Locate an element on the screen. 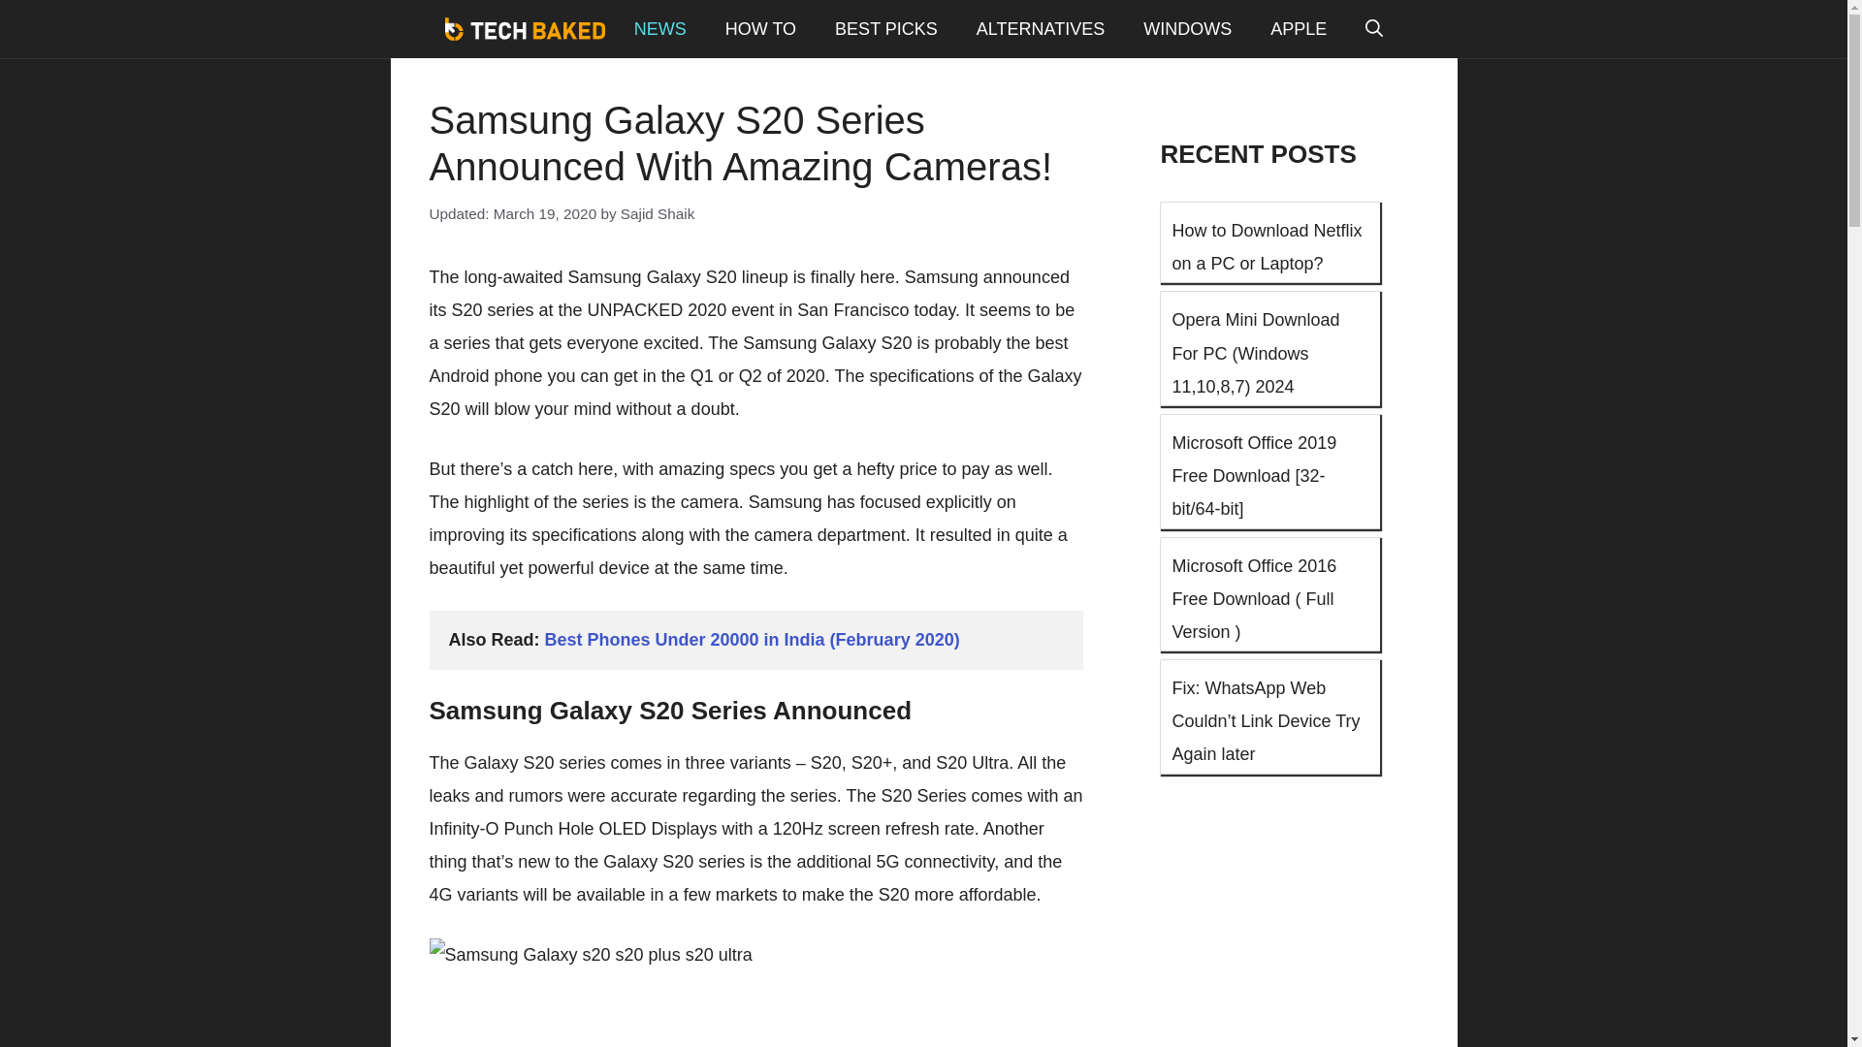 Image resolution: width=1862 pixels, height=1047 pixels. NEWS is located at coordinates (659, 29).